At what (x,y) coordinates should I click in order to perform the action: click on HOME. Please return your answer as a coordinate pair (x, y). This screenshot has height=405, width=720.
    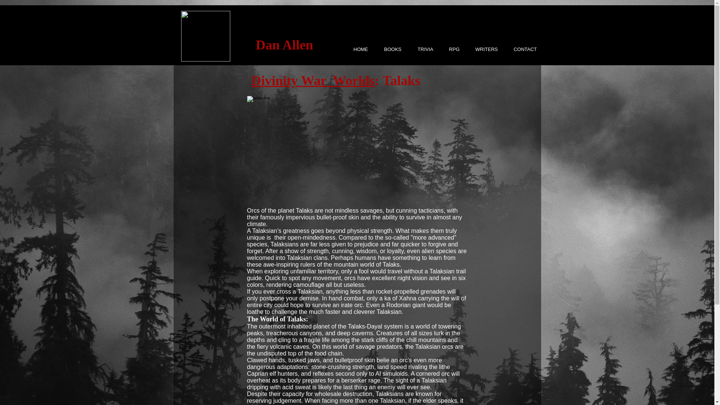
    Looking at the image, I should click on (357, 49).